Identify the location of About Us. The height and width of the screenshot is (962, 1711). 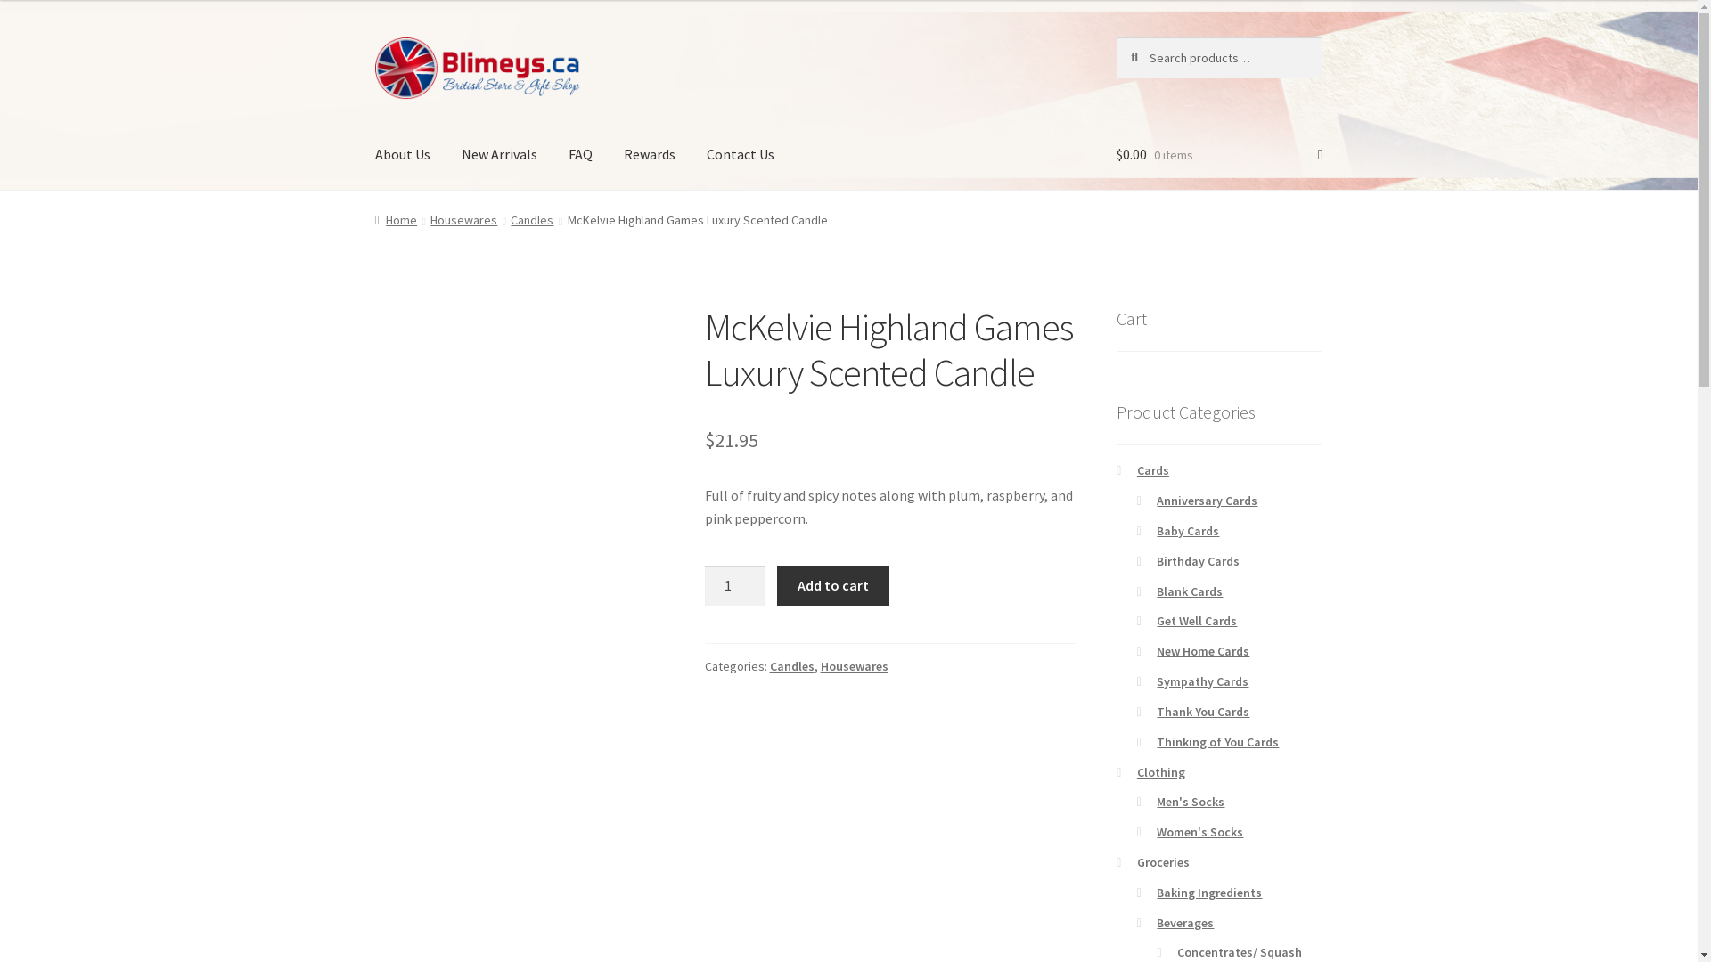
(403, 155).